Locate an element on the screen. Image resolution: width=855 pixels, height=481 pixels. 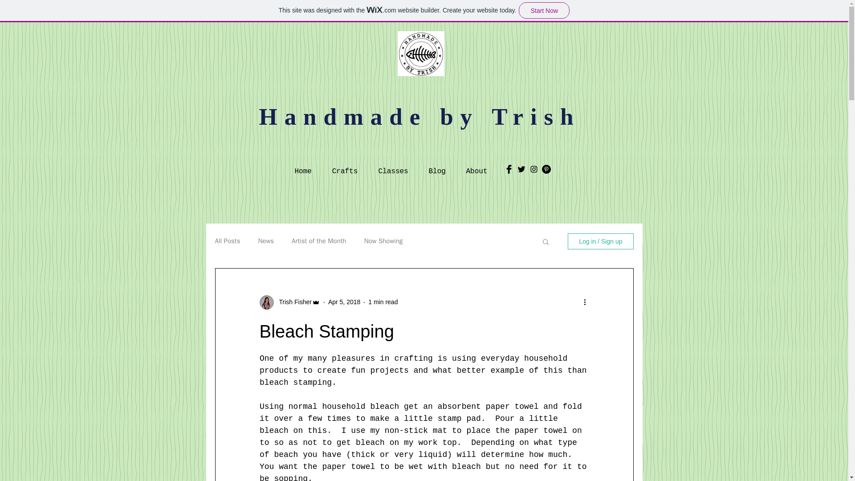
Now Showing is located at coordinates (383, 241).